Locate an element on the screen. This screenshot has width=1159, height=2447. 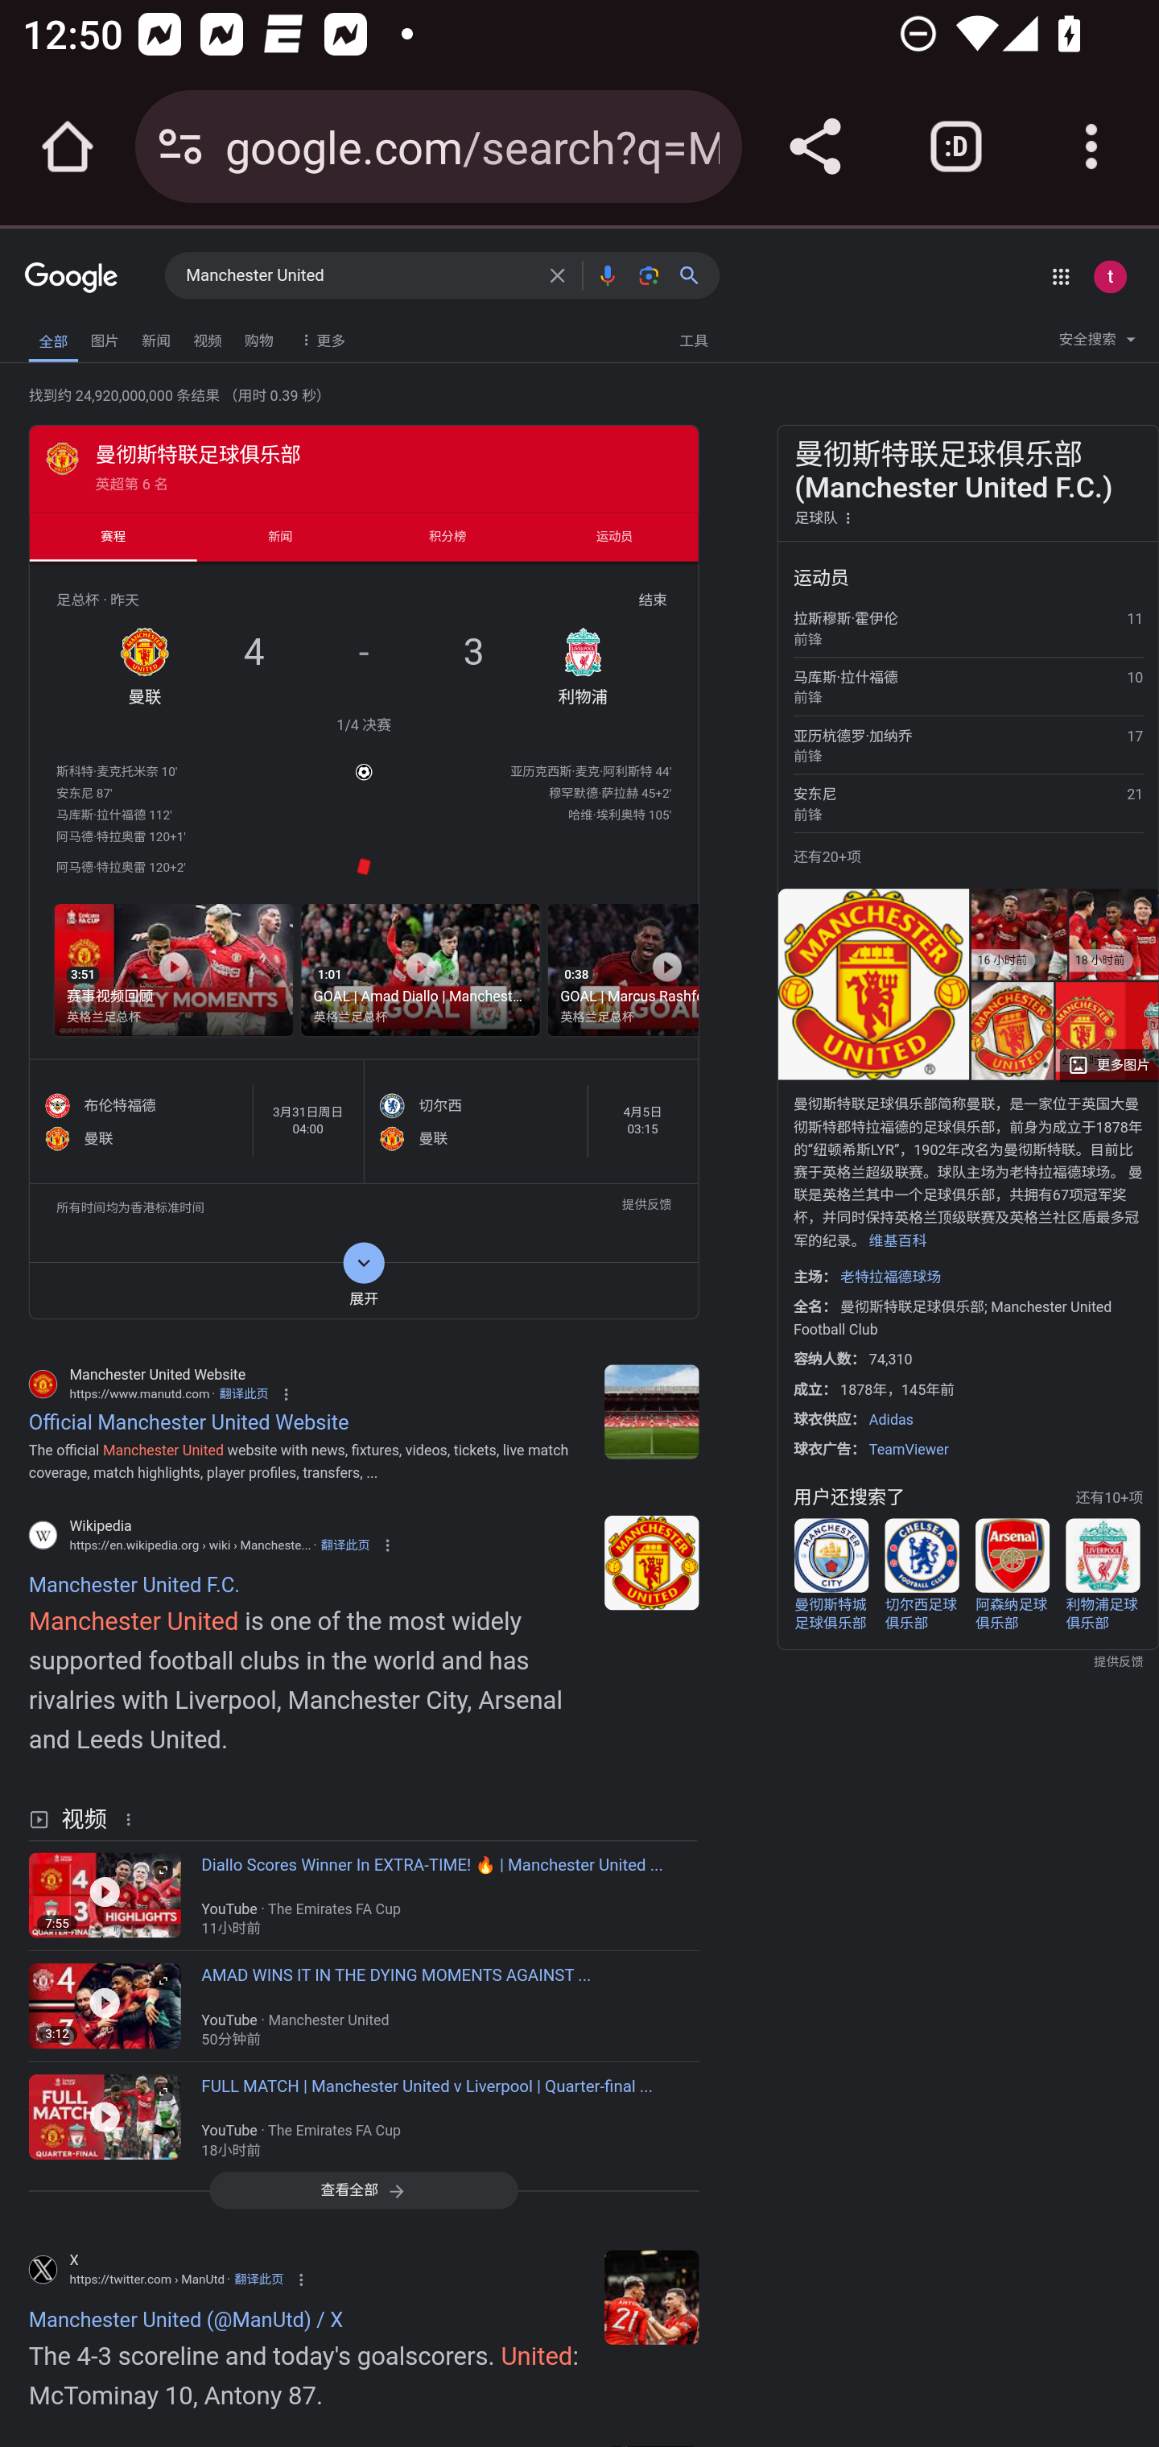
Google 应用 is located at coordinates (1060, 276).